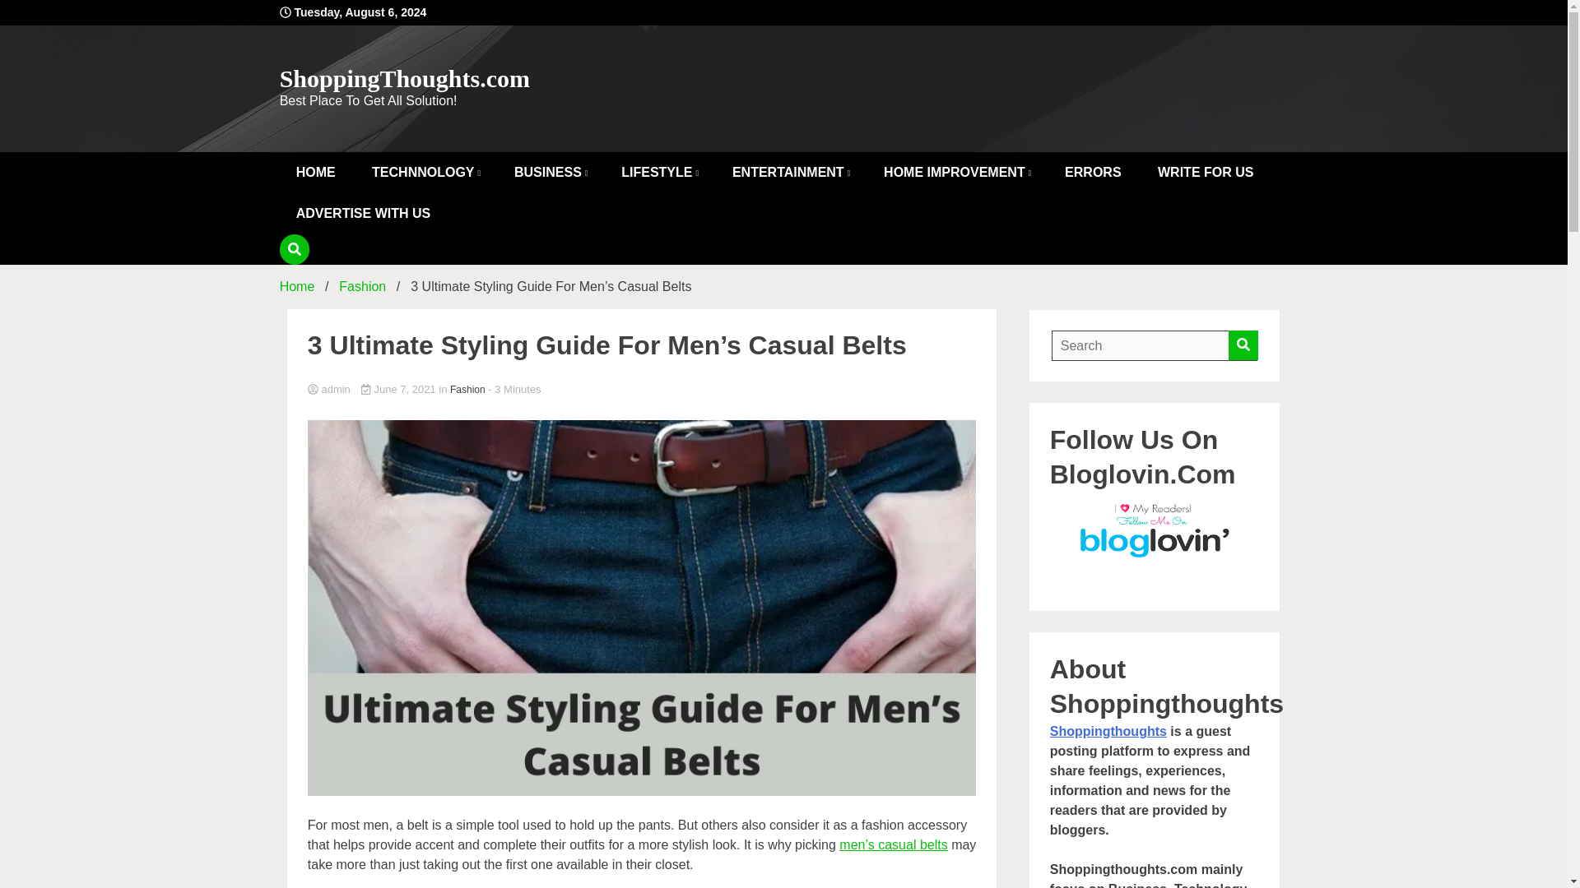 Image resolution: width=1580 pixels, height=888 pixels. Describe the element at coordinates (513, 388) in the screenshot. I see `Estimated Reading Time of Article` at that location.